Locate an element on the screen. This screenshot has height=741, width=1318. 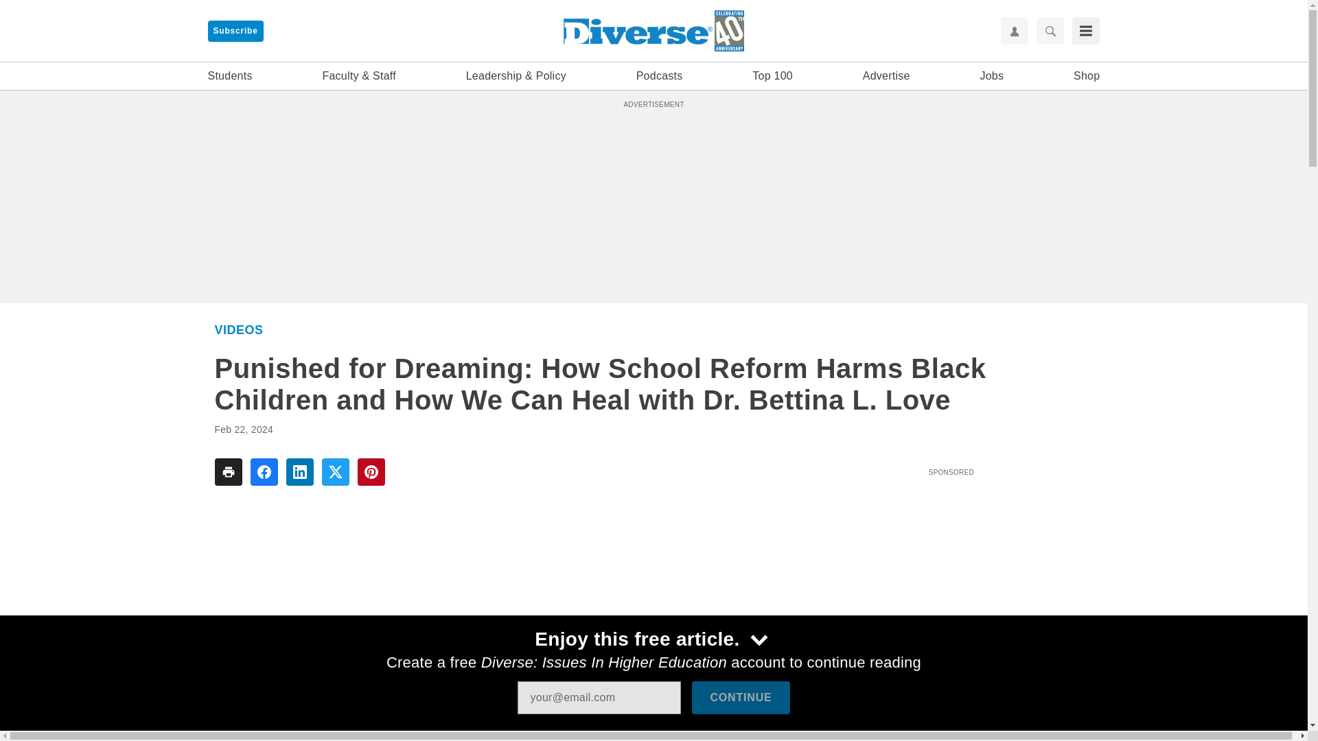
Share To twitter is located at coordinates (335, 472).